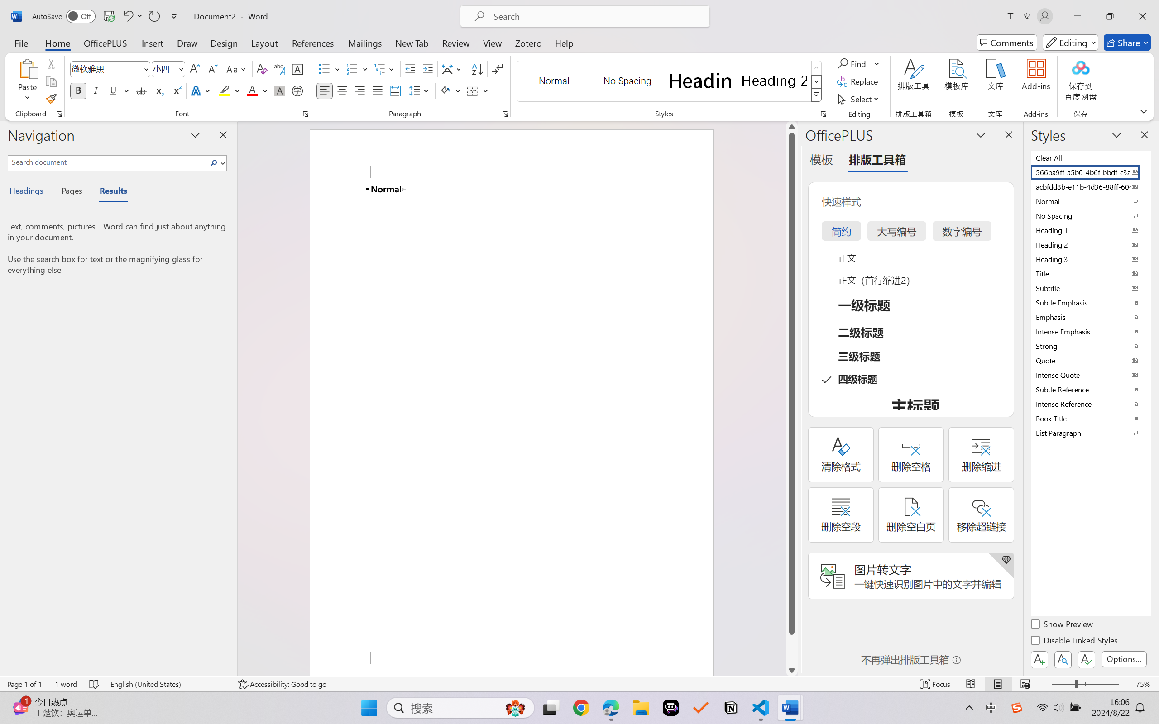  Describe the element at coordinates (132, 16) in the screenshot. I see `Undo <ApplyStyleToDoc>b__0` at that location.